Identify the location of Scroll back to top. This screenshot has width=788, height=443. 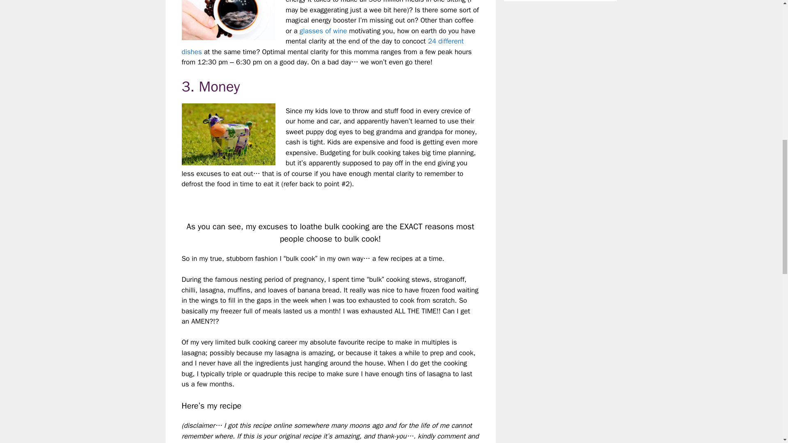
(761, 389).